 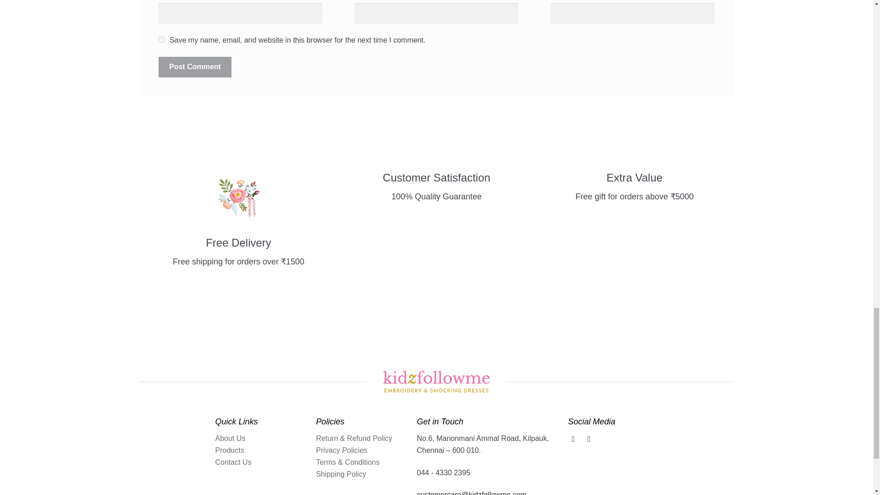 I want to click on yes, so click(x=161, y=39).